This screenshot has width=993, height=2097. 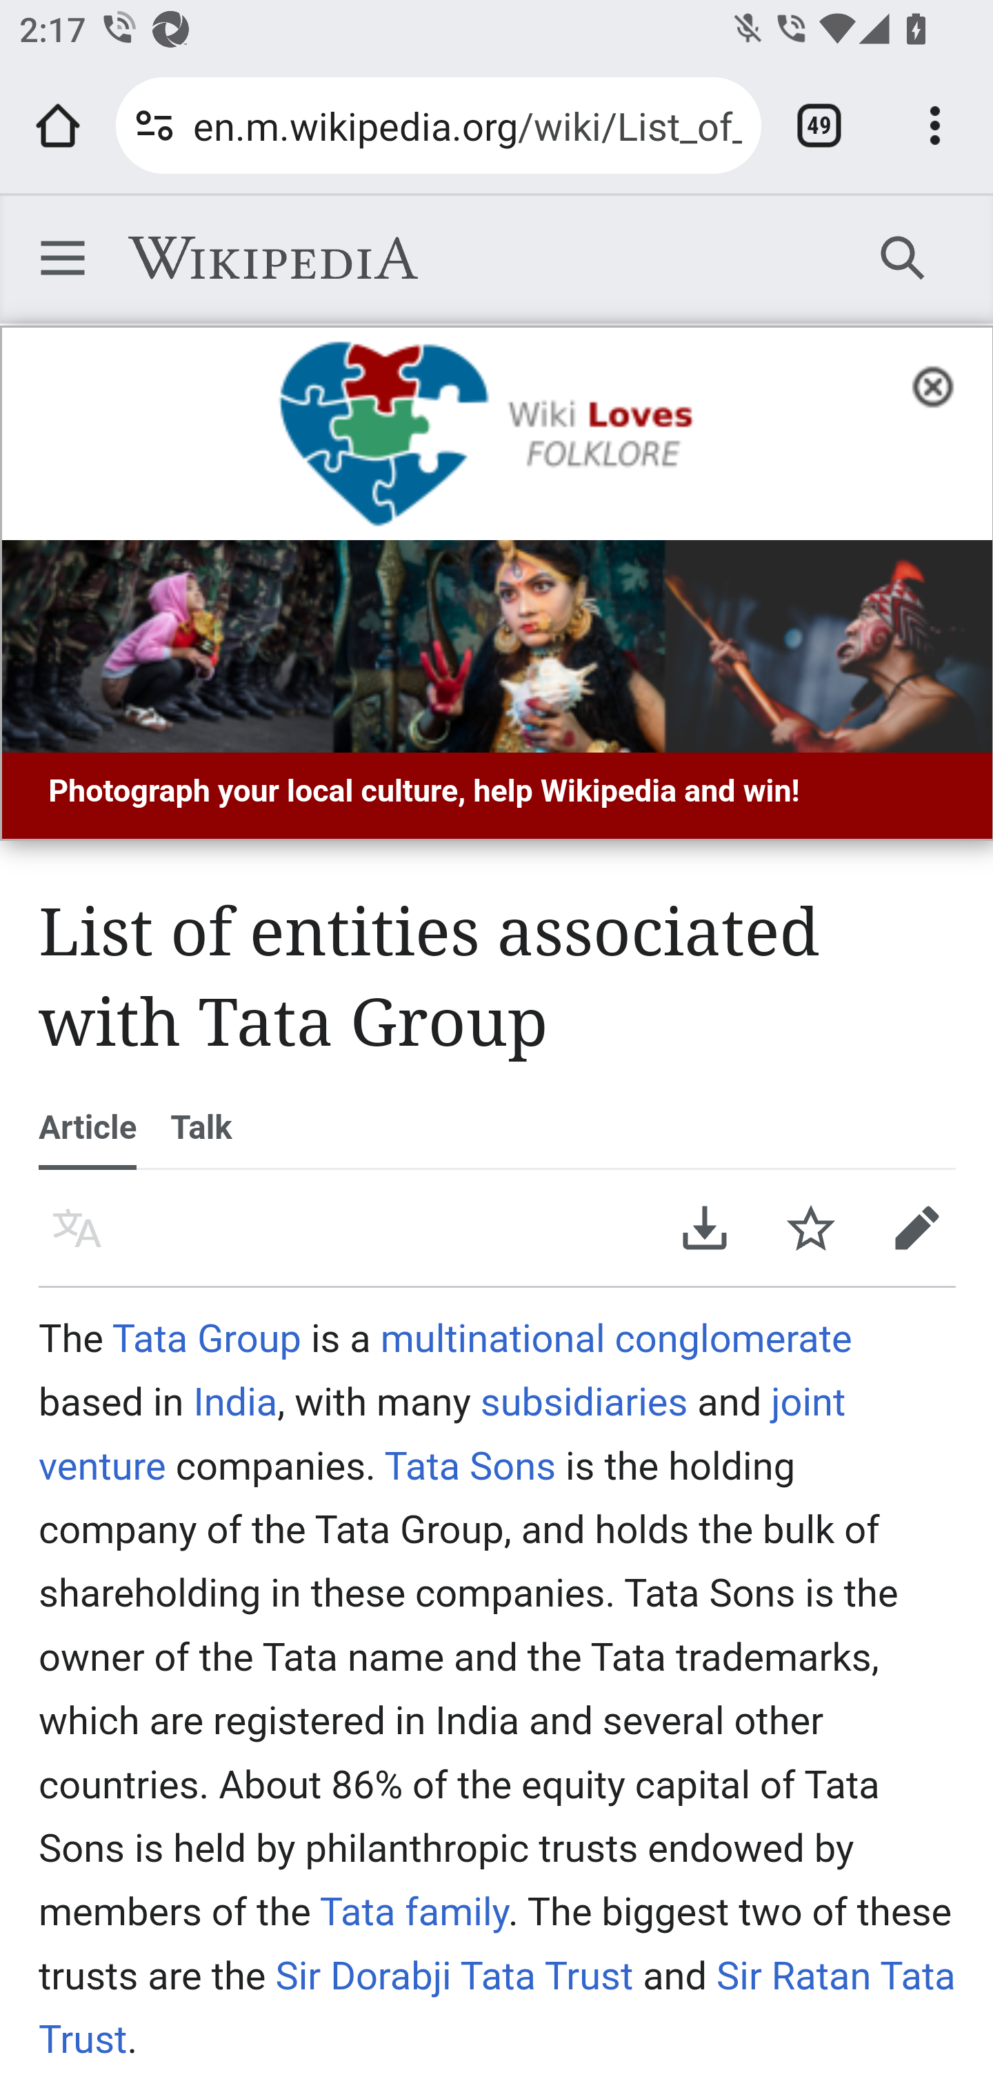 What do you see at coordinates (935, 126) in the screenshot?
I see `Customize and control Google Chrome` at bounding box center [935, 126].